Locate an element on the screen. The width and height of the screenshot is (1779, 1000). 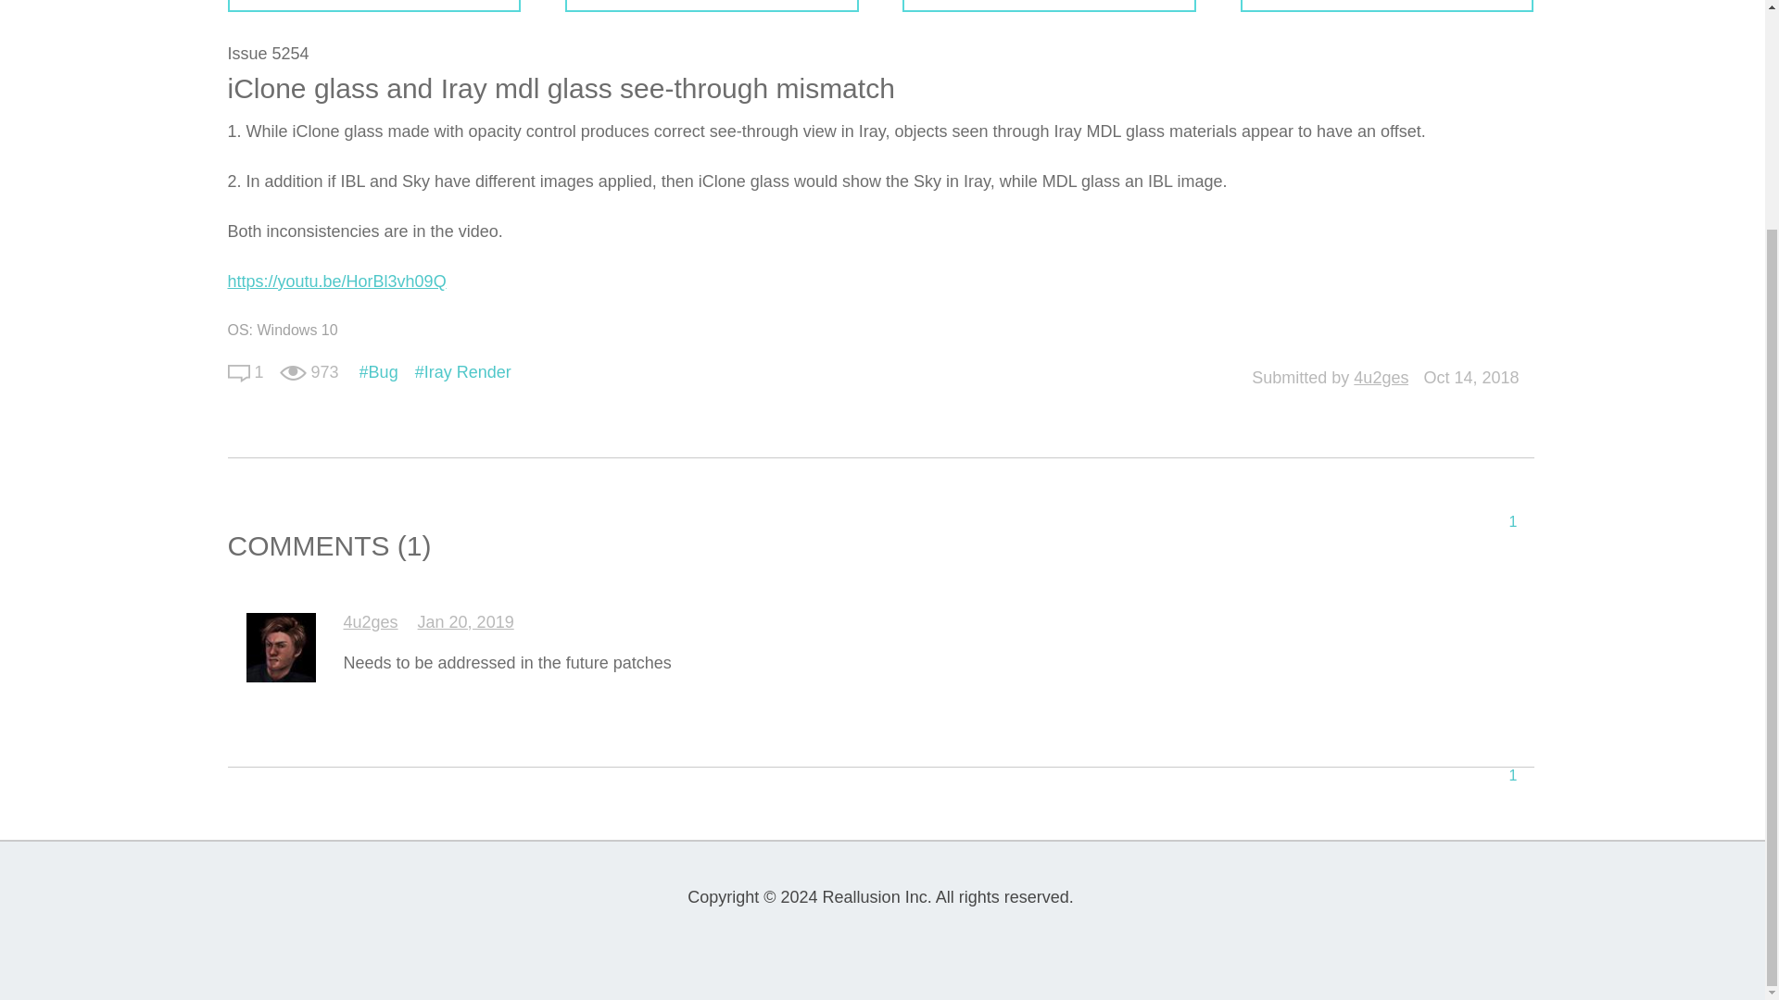
Comments is located at coordinates (239, 372).